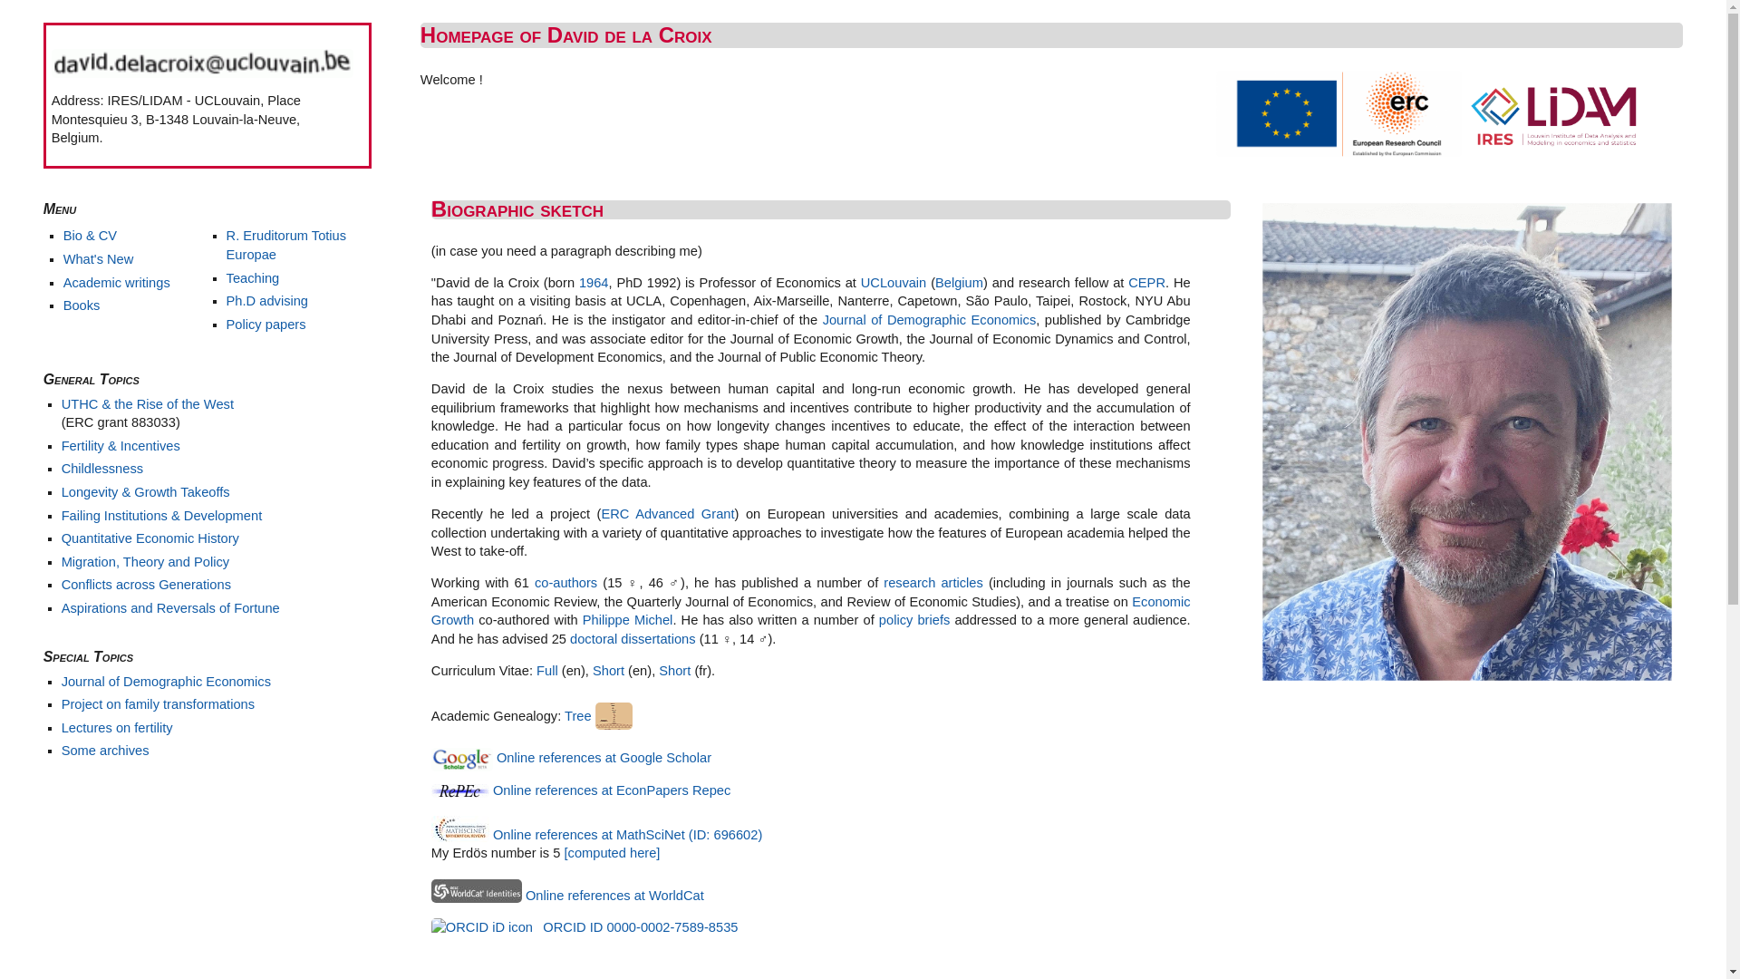  Describe the element at coordinates (1147, 283) in the screenshot. I see `CEPR` at that location.